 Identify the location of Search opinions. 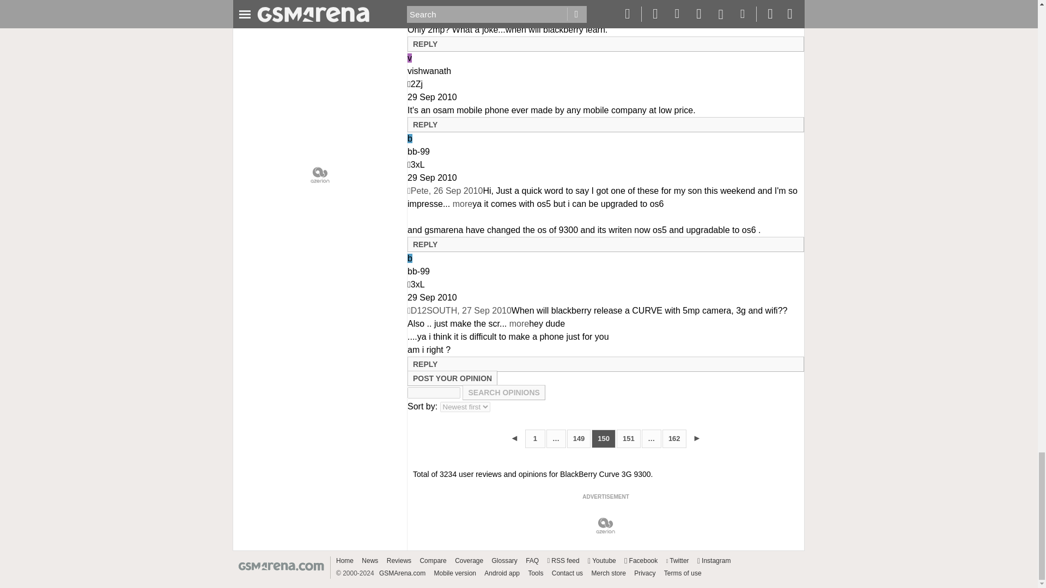
(503, 393).